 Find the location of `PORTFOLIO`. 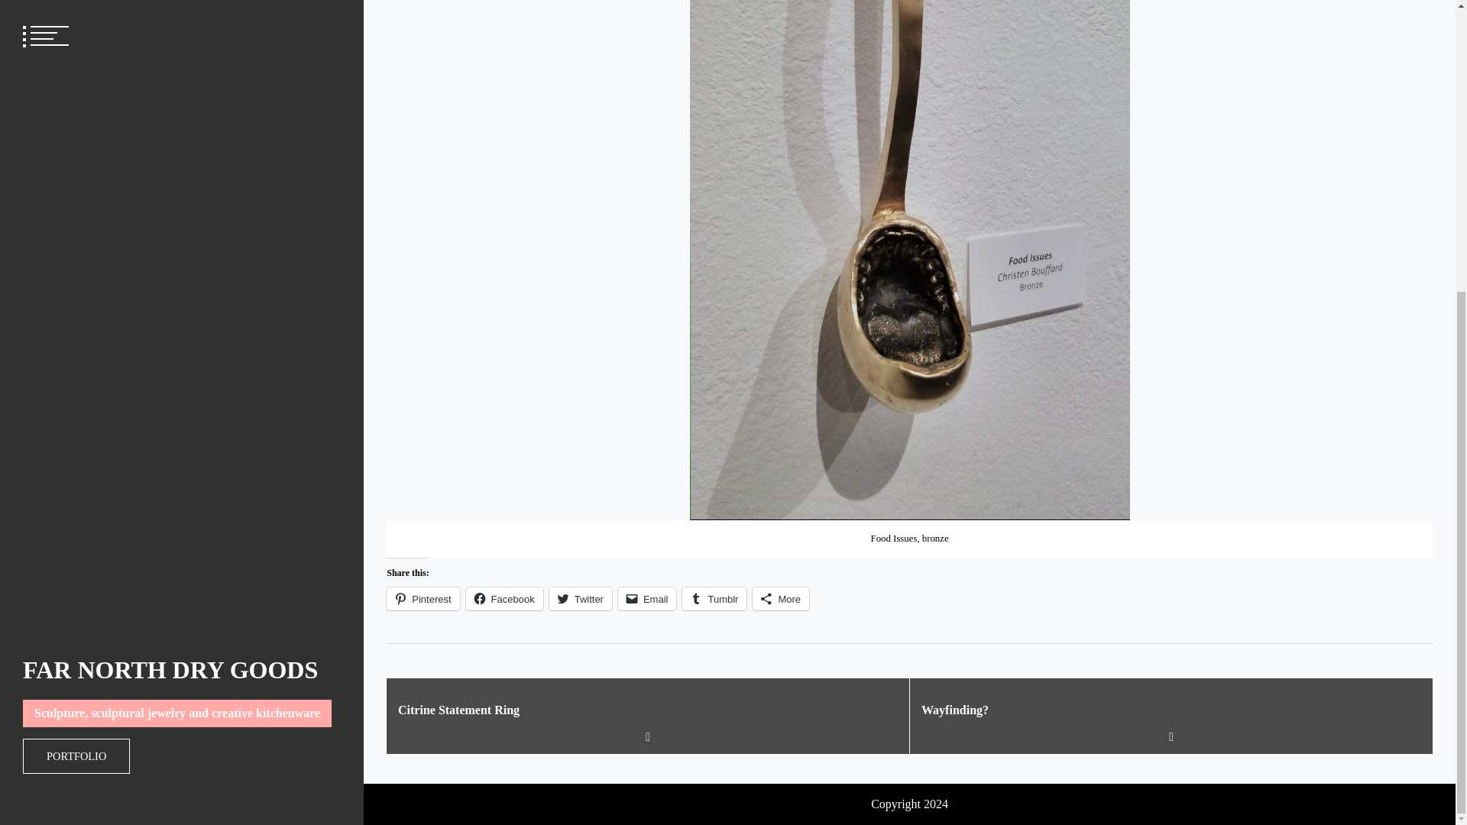

PORTFOLIO is located at coordinates (76, 312).